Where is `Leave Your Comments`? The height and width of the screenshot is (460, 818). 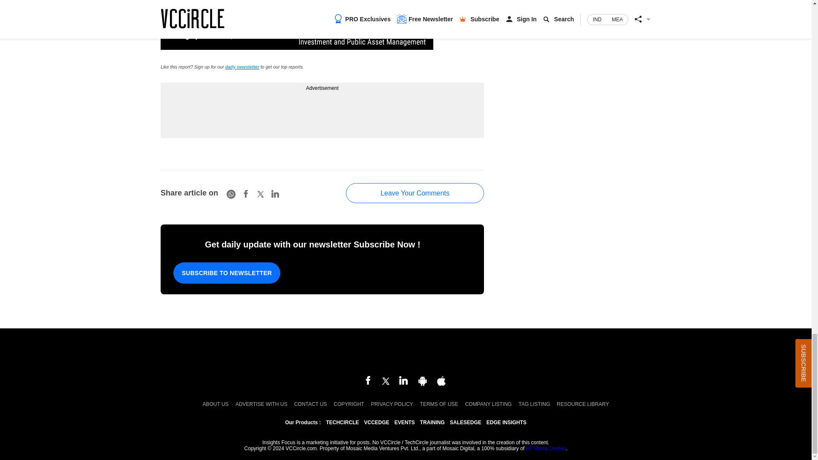
Leave Your Comments is located at coordinates (415, 193).